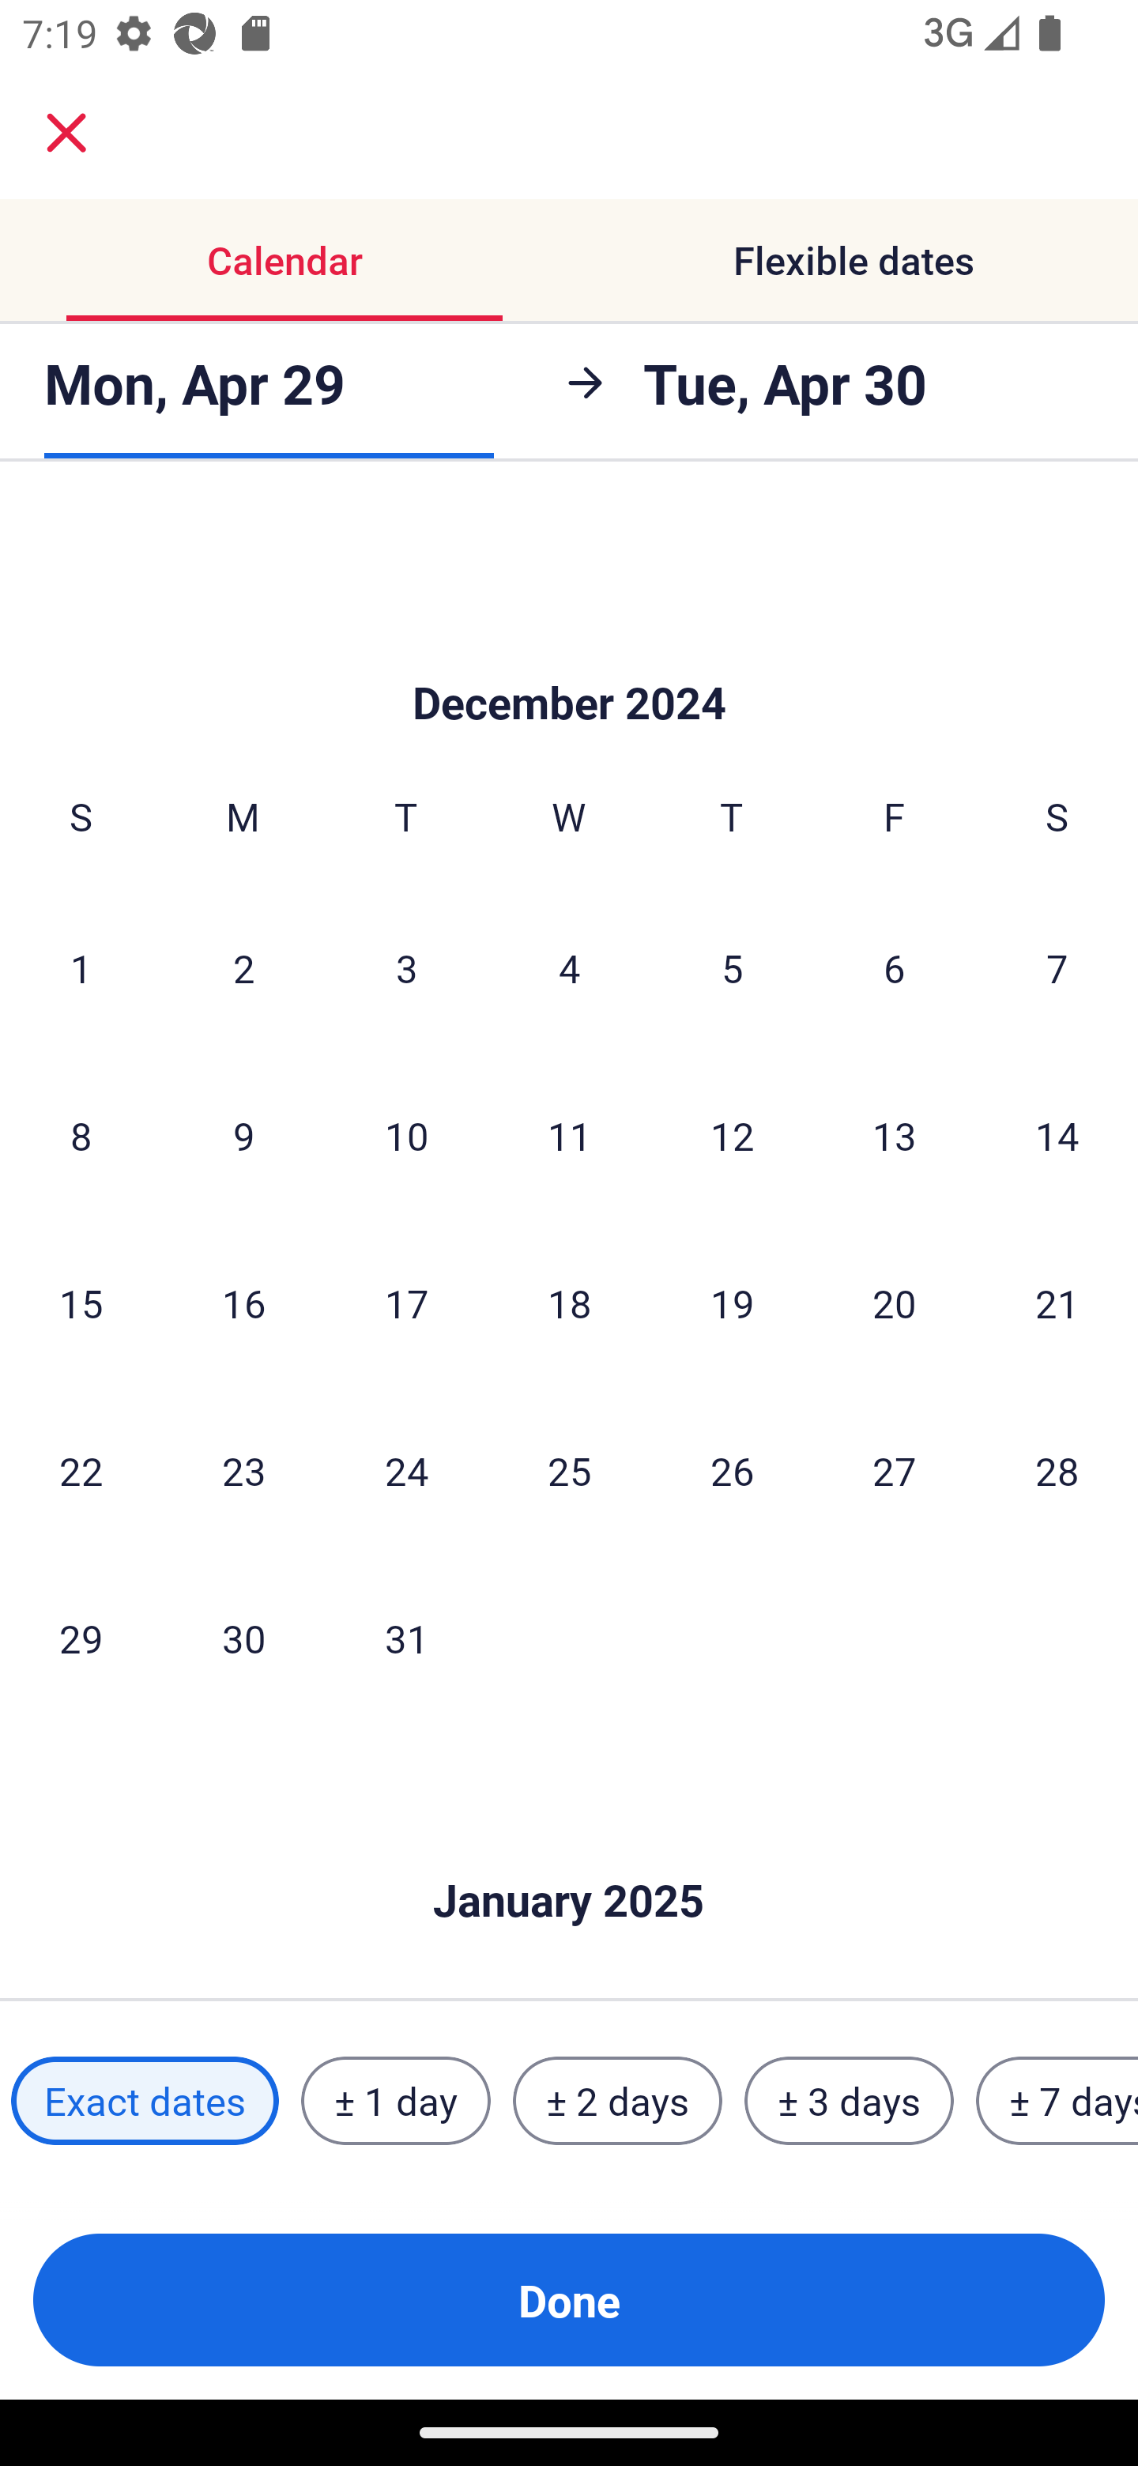 Image resolution: width=1138 pixels, height=2466 pixels. What do you see at coordinates (895, 1135) in the screenshot?
I see `13 Friday, December 13, 2024` at bounding box center [895, 1135].